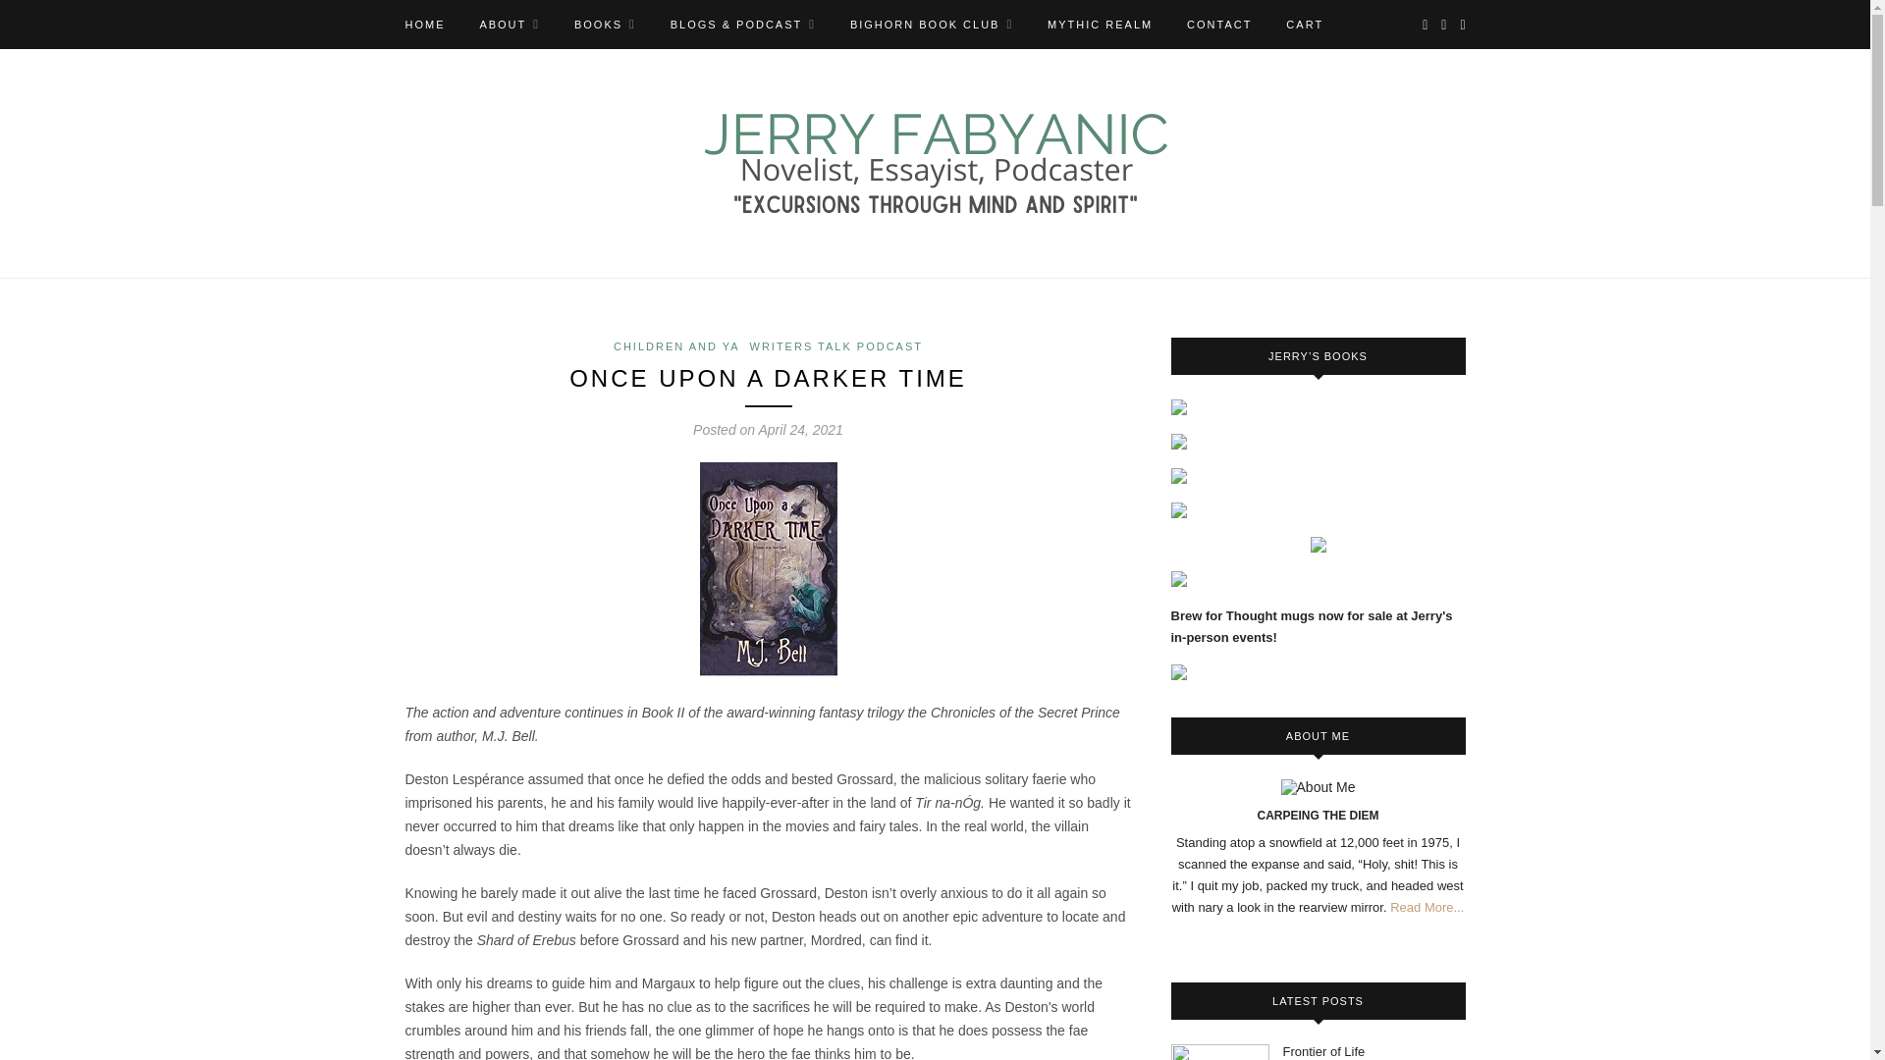 This screenshot has width=1885, height=1060. What do you see at coordinates (605, 24) in the screenshot?
I see `BOOKS` at bounding box center [605, 24].